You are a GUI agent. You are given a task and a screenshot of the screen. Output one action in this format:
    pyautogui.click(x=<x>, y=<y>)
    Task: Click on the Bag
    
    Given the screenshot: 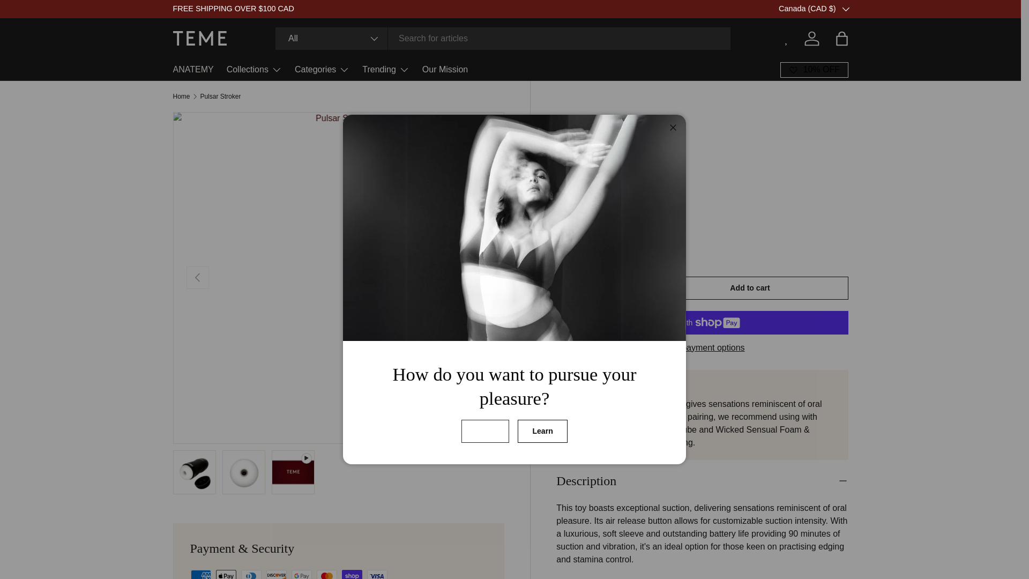 What is the action you would take?
    pyautogui.click(x=841, y=38)
    